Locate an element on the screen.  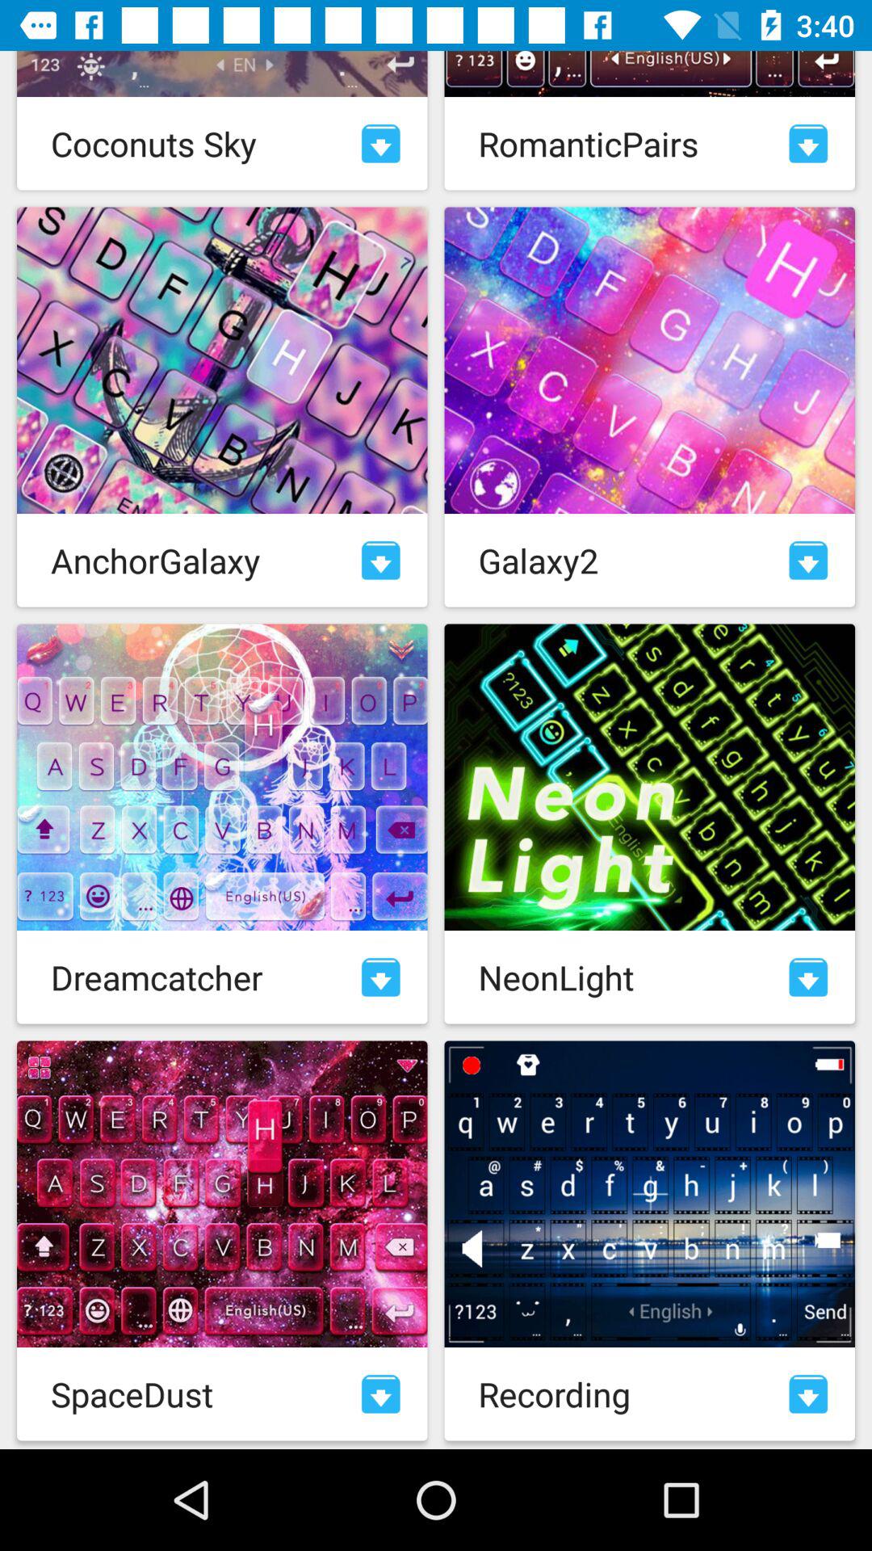
download theme is located at coordinates (381, 1394).